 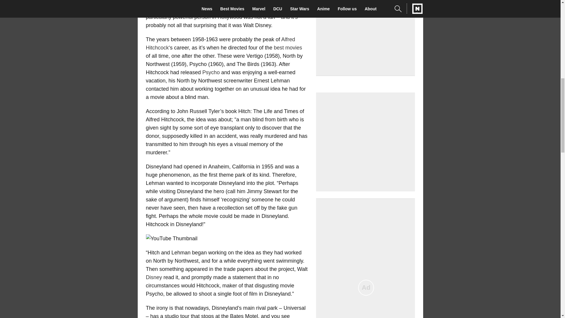 What do you see at coordinates (154, 314) in the screenshot?
I see `Disney` at bounding box center [154, 314].